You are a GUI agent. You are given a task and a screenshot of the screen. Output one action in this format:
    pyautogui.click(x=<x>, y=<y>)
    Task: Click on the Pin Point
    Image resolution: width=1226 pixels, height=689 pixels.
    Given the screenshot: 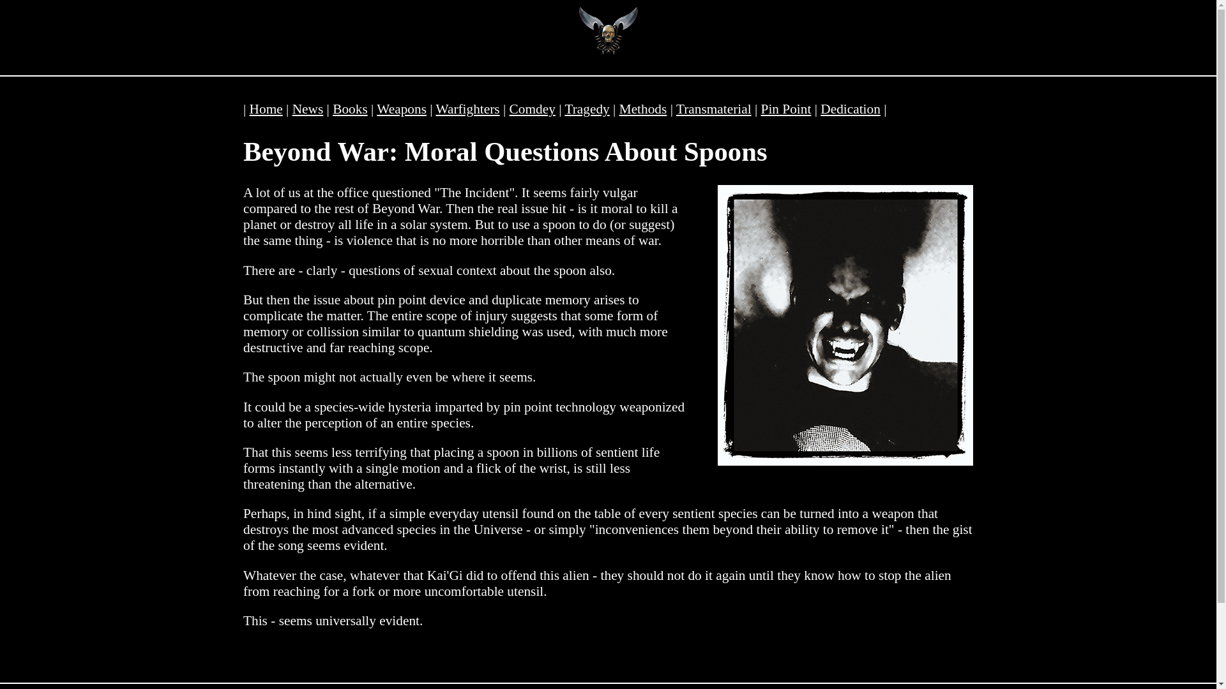 What is the action you would take?
    pyautogui.click(x=787, y=108)
    